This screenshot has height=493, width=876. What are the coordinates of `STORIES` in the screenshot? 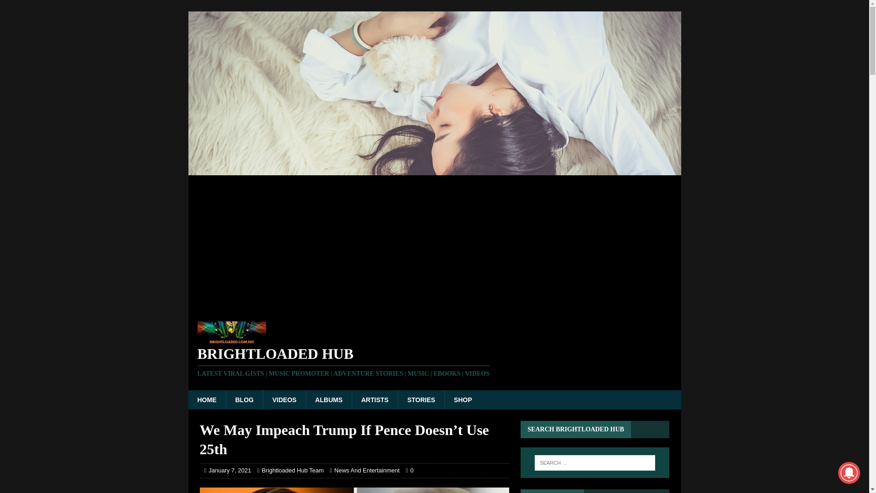 It's located at (421, 400).